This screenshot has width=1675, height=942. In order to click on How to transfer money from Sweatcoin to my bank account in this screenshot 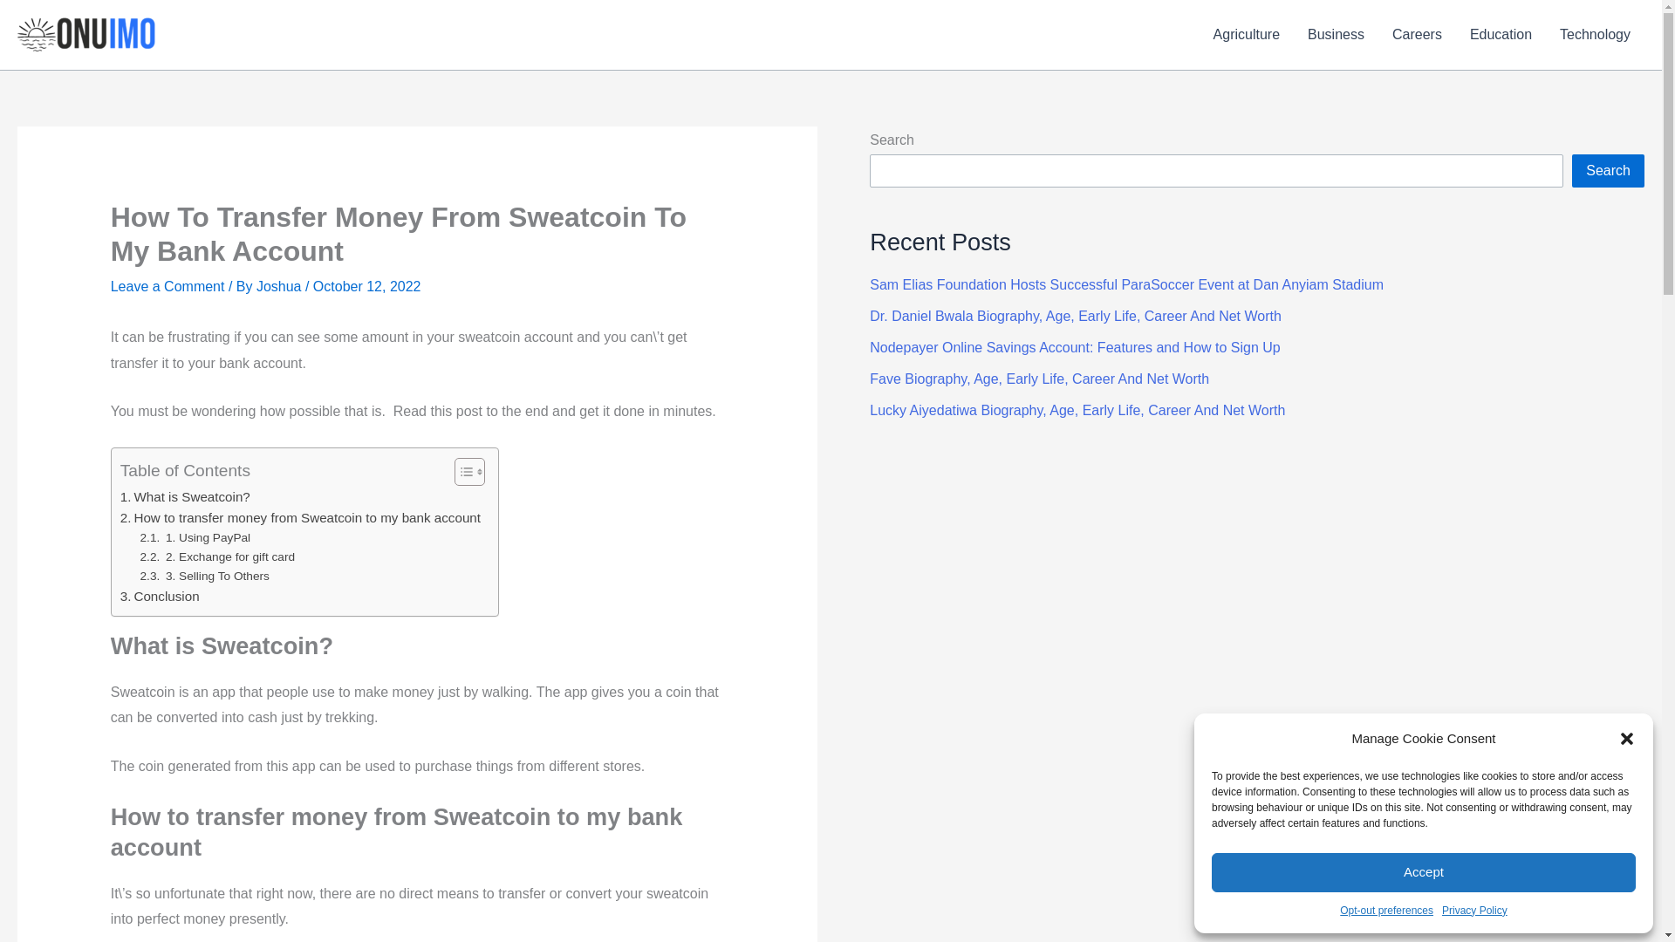, I will do `click(300, 518)`.